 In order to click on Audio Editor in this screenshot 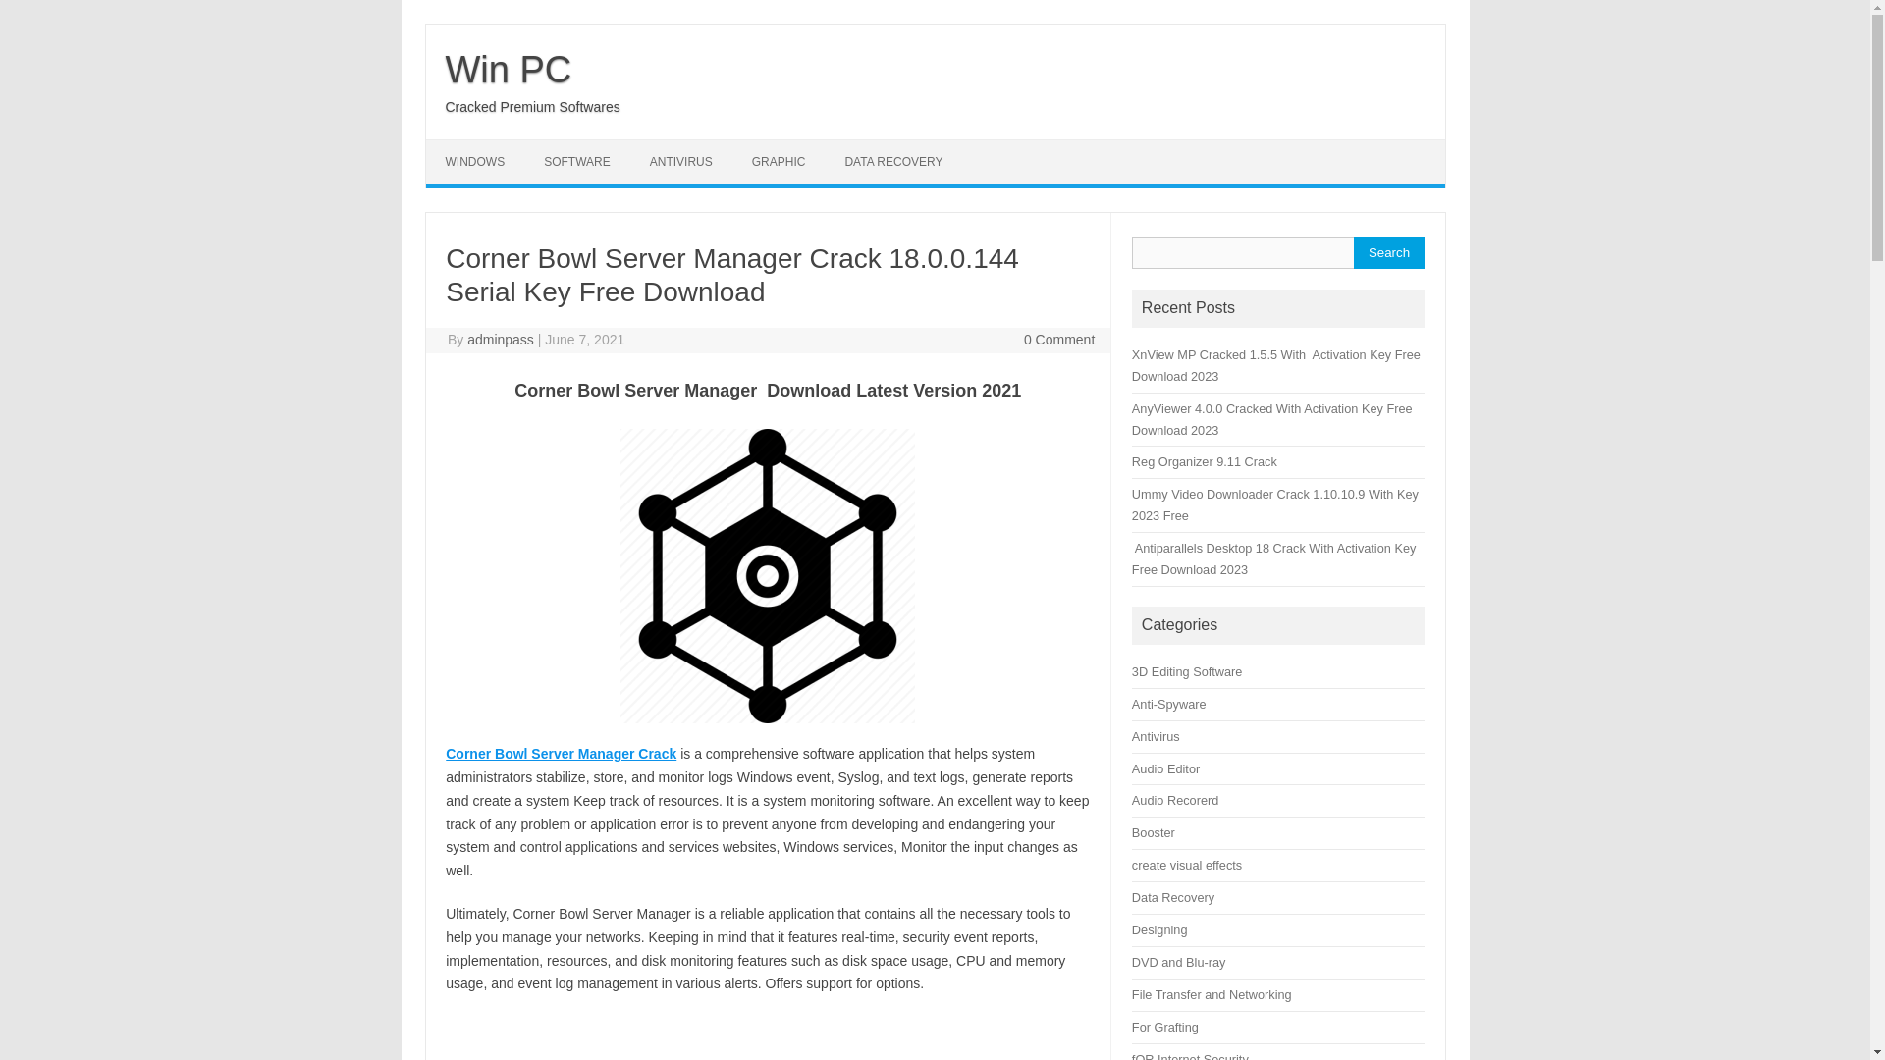, I will do `click(1165, 768)`.